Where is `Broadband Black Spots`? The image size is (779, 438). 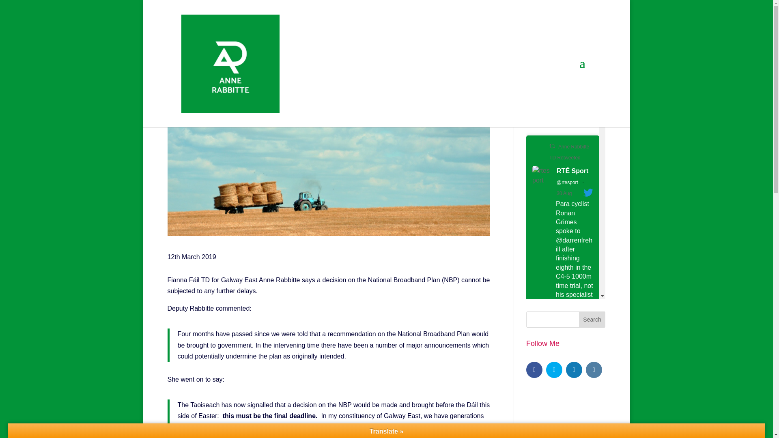 Broadband Black Spots is located at coordinates (303, 89).